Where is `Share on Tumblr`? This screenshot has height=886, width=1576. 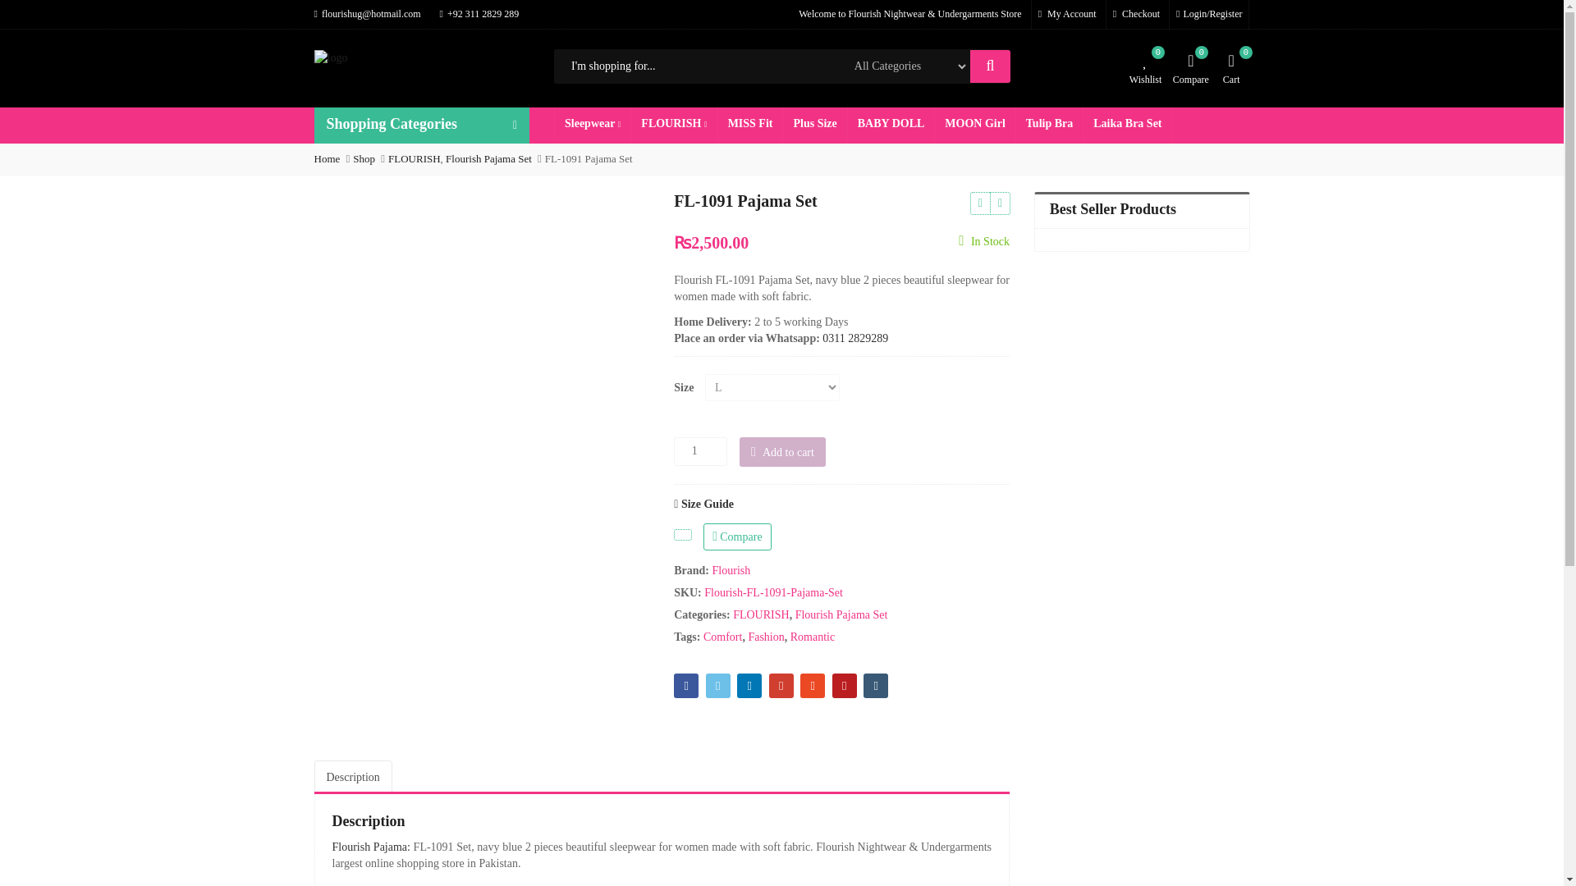
Share on Tumblr is located at coordinates (876, 686).